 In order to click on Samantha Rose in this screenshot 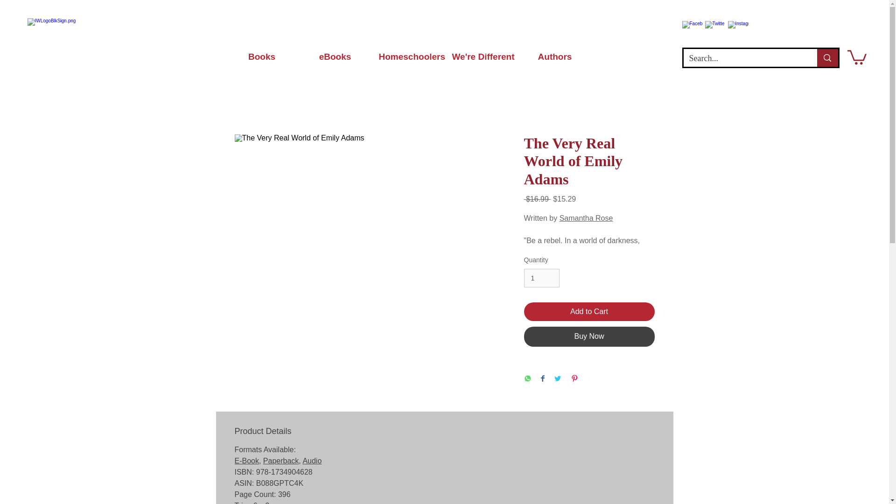, I will do `click(586, 218)`.